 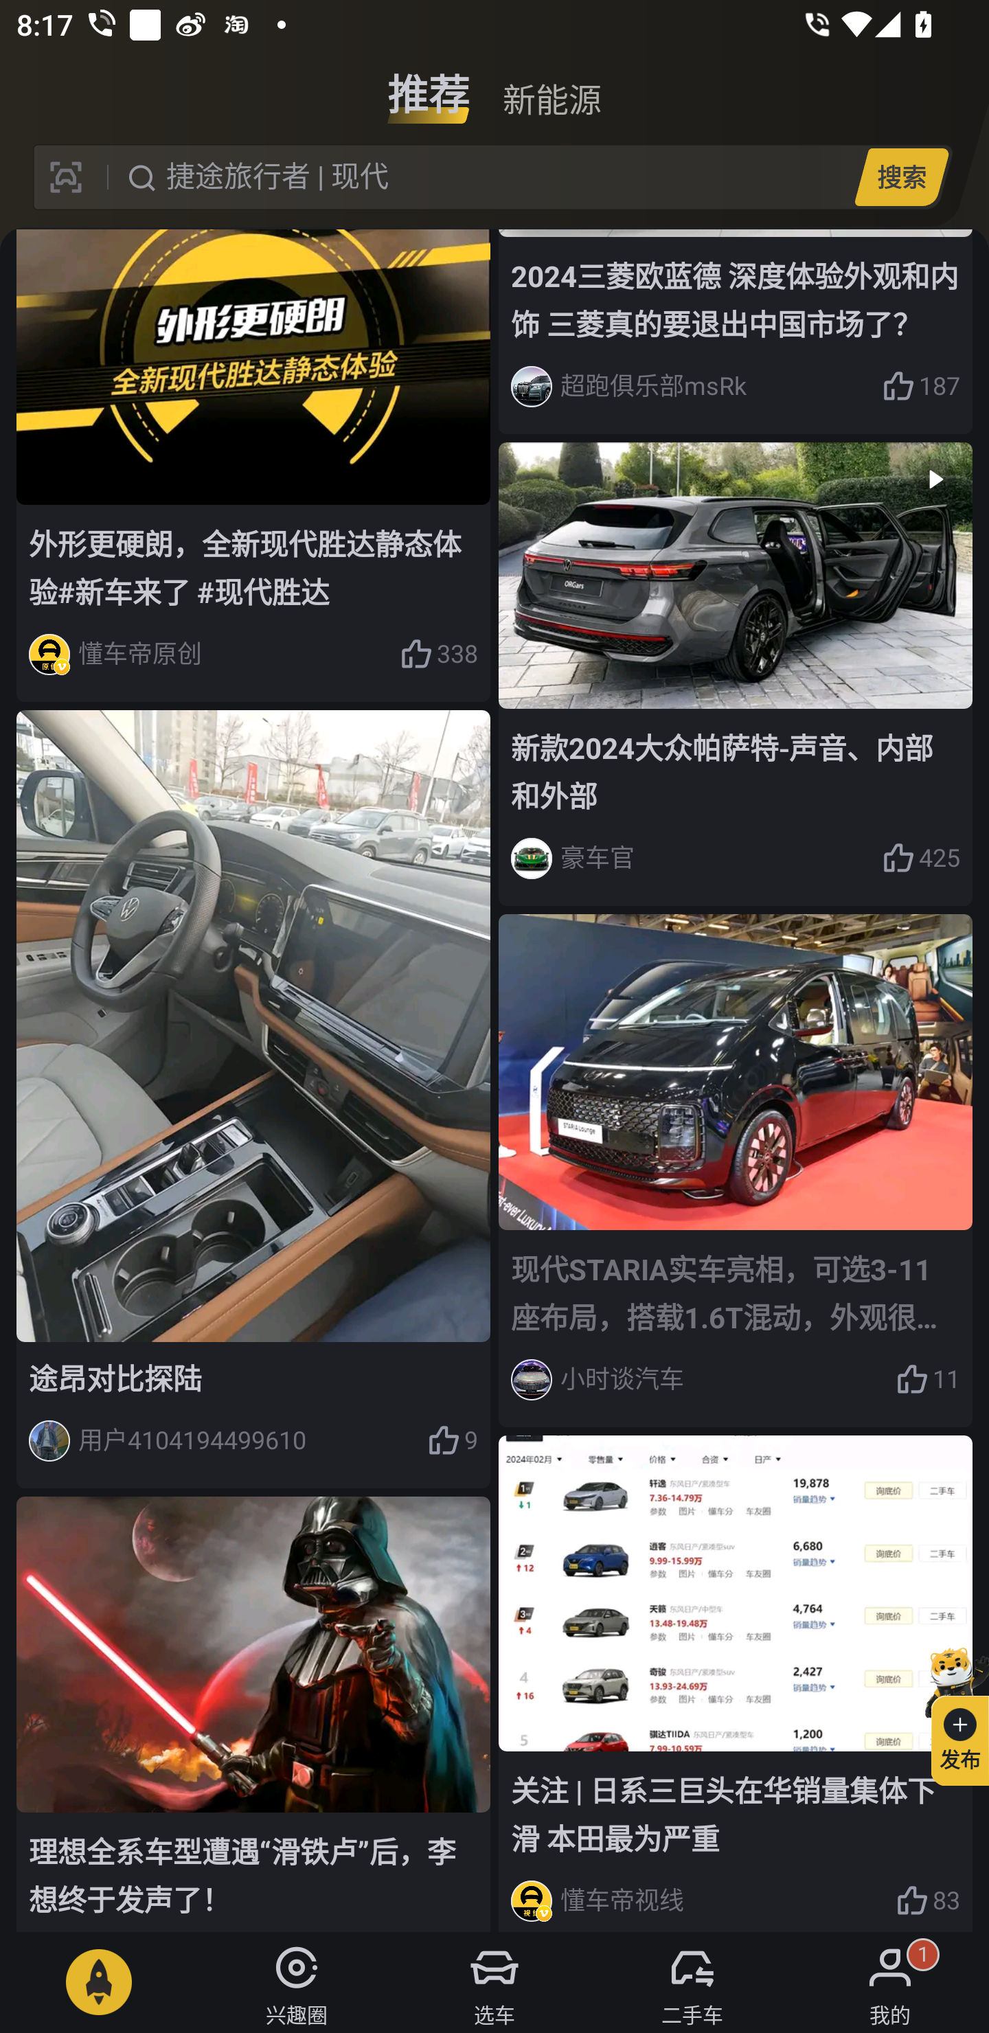 What do you see at coordinates (253, 1714) in the screenshot?
I see `理想全系车型遭遇“滑铁卢”后，李想终于发声了！` at bounding box center [253, 1714].